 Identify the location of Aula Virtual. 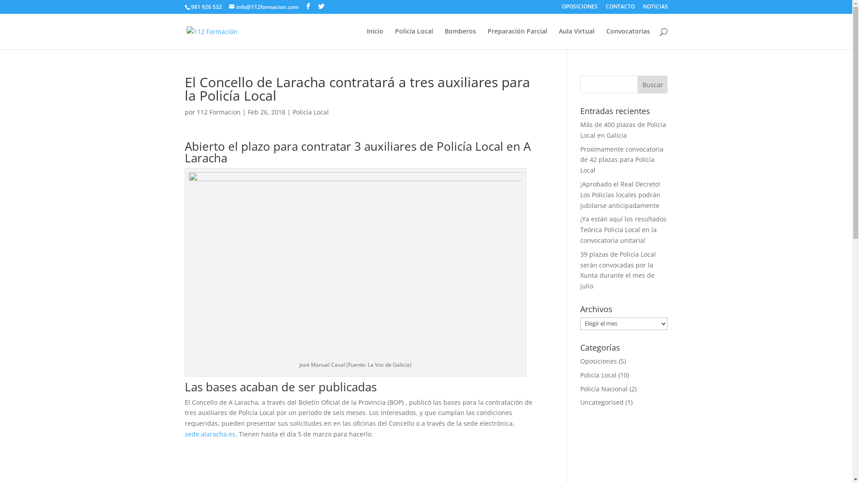
(576, 38).